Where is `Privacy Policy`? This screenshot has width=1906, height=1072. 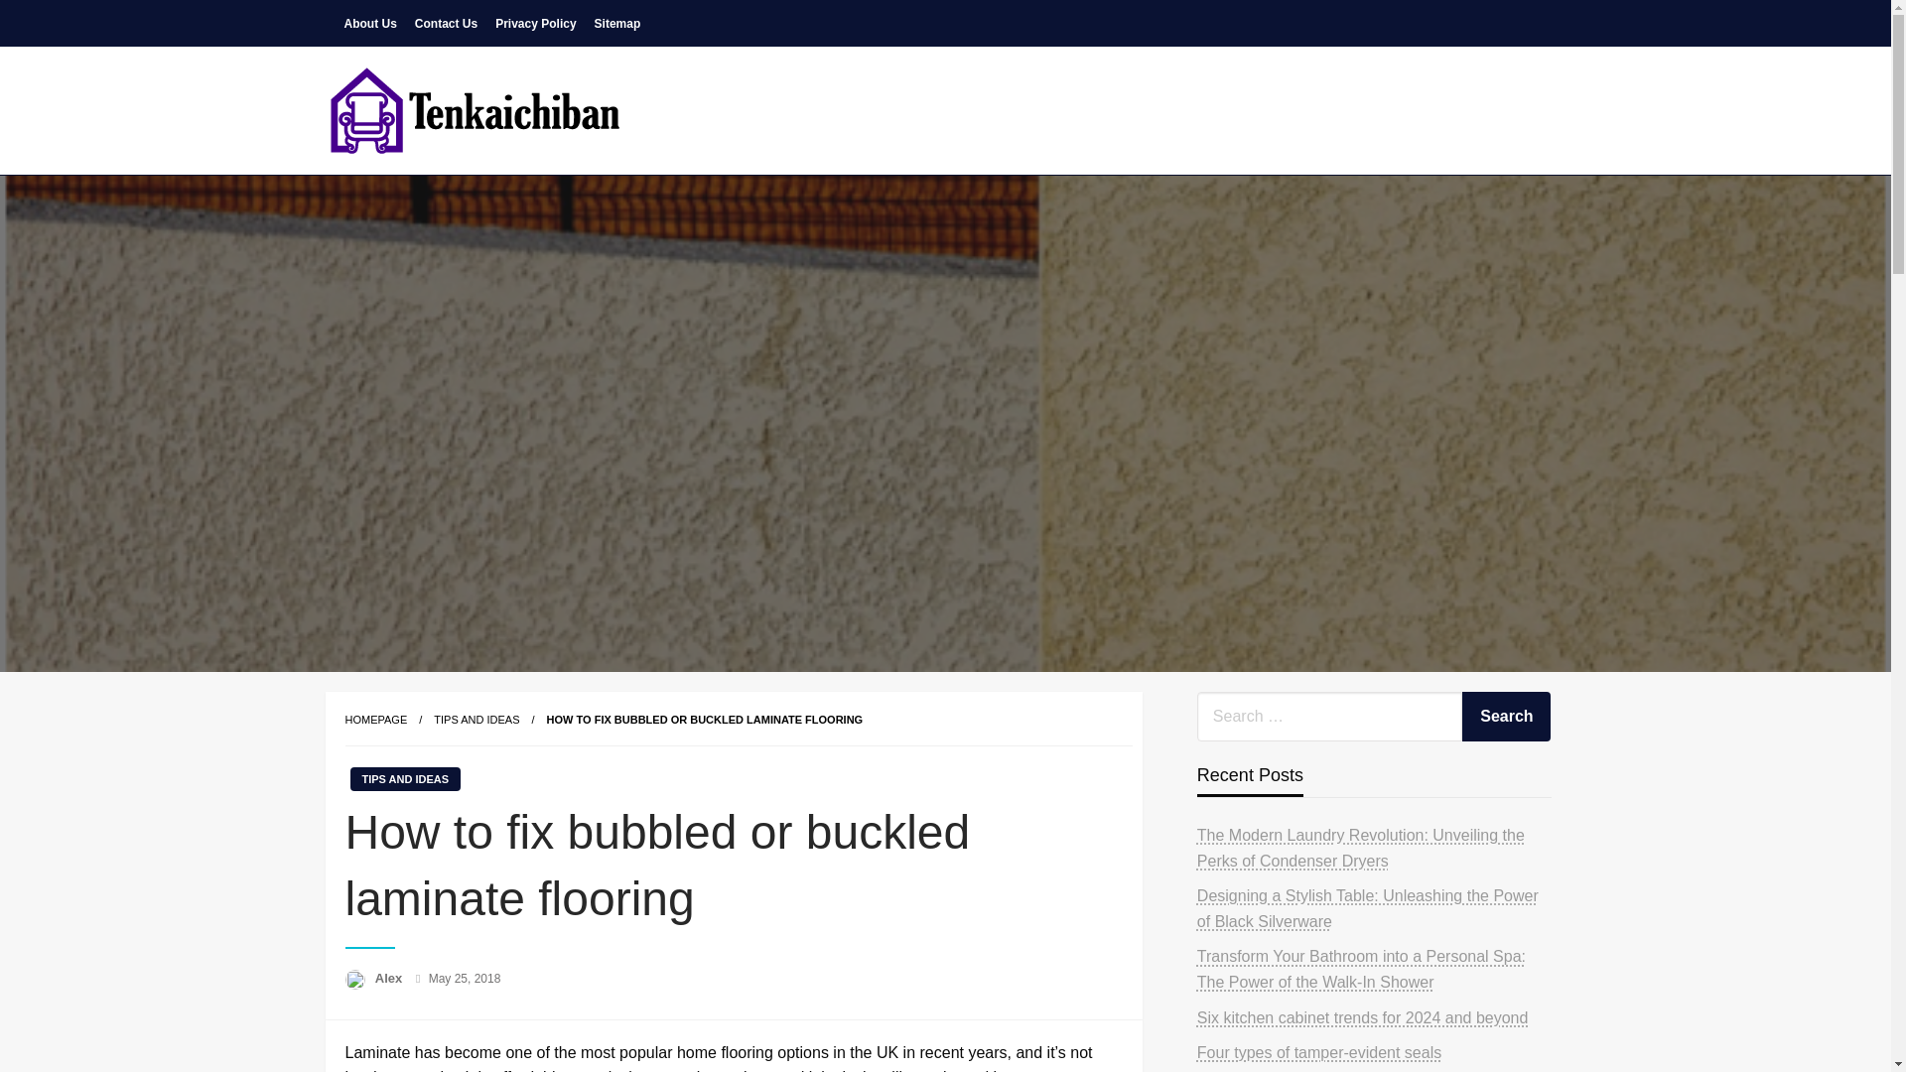
Privacy Policy is located at coordinates (535, 22).